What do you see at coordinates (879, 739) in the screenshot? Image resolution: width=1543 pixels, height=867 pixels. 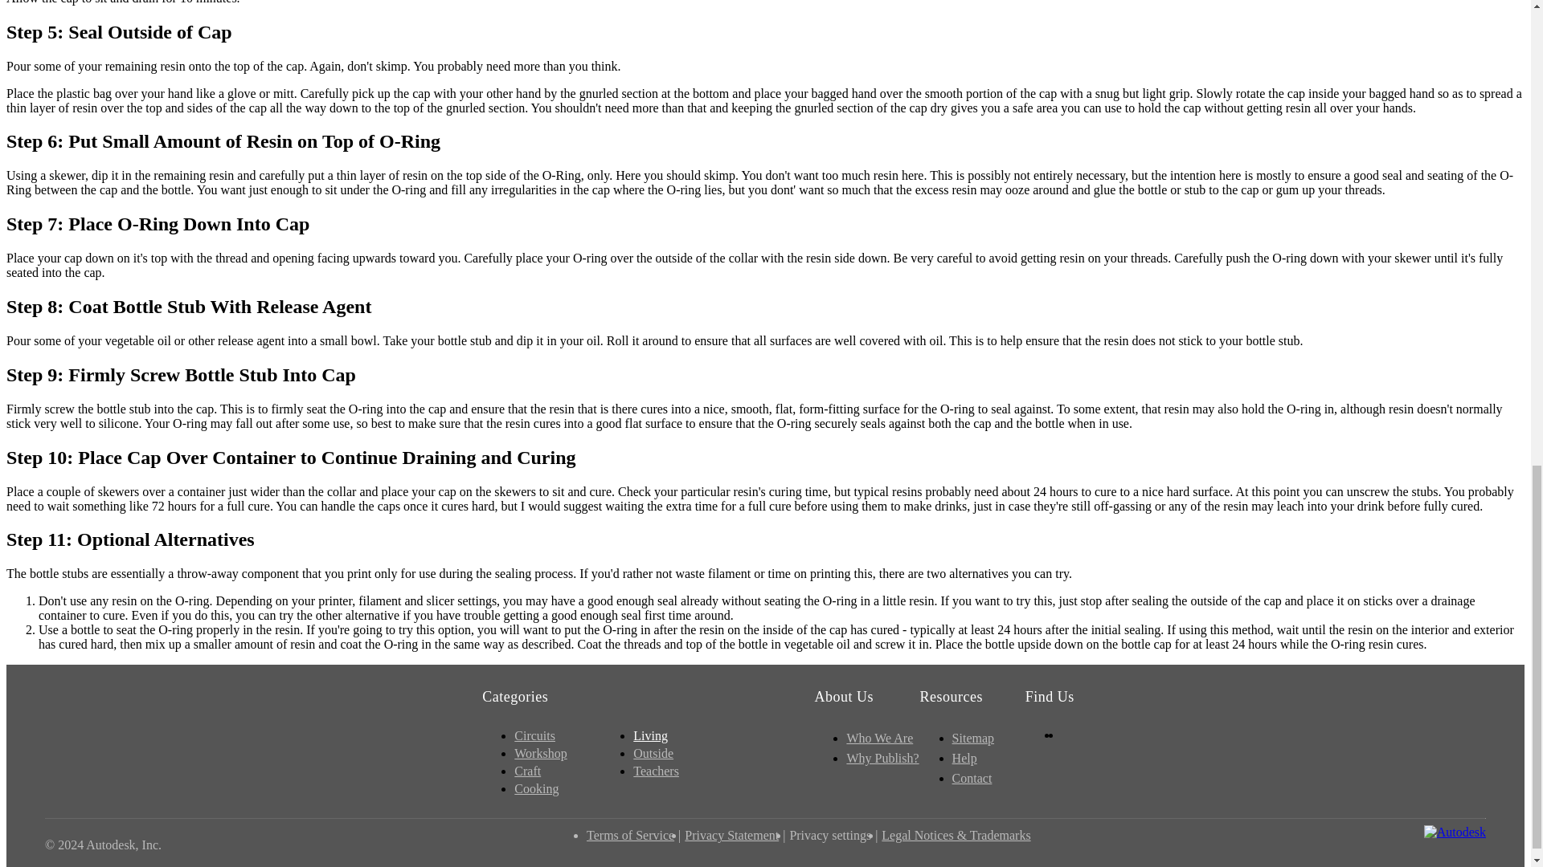 I see `Who We Are` at bounding box center [879, 739].